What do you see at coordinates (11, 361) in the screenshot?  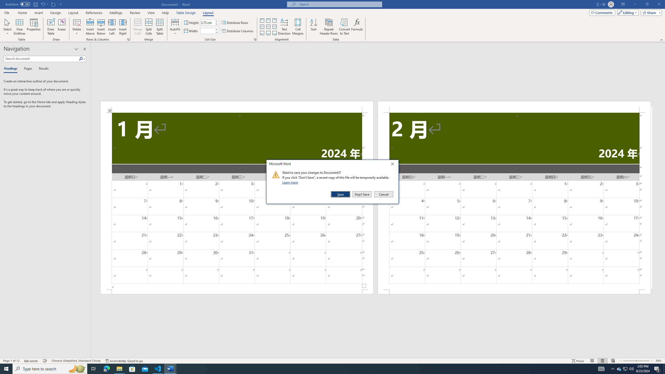 I see `Page Number Page 1 of 12` at bounding box center [11, 361].